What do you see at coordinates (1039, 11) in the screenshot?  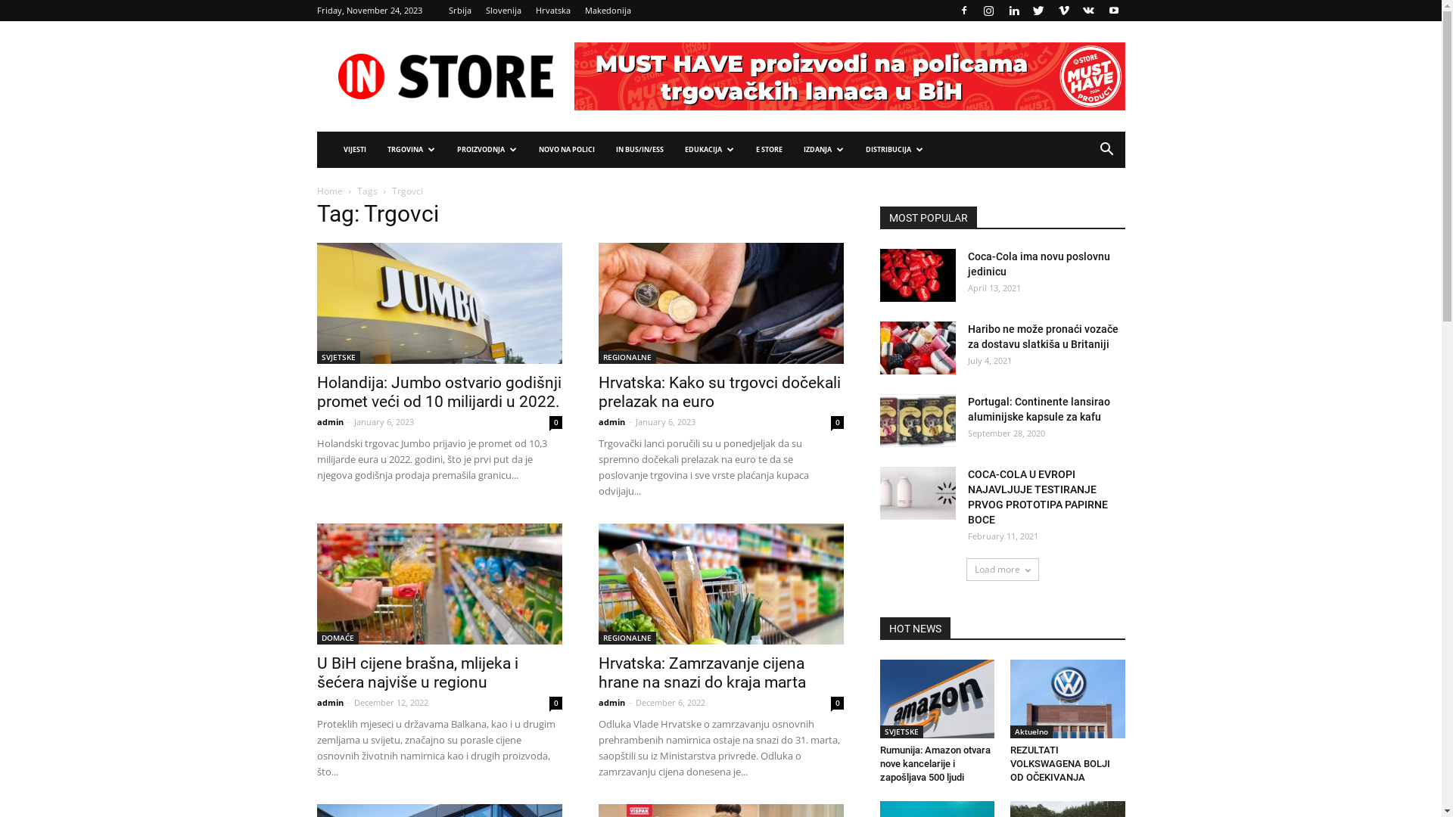 I see `Twitter` at bounding box center [1039, 11].